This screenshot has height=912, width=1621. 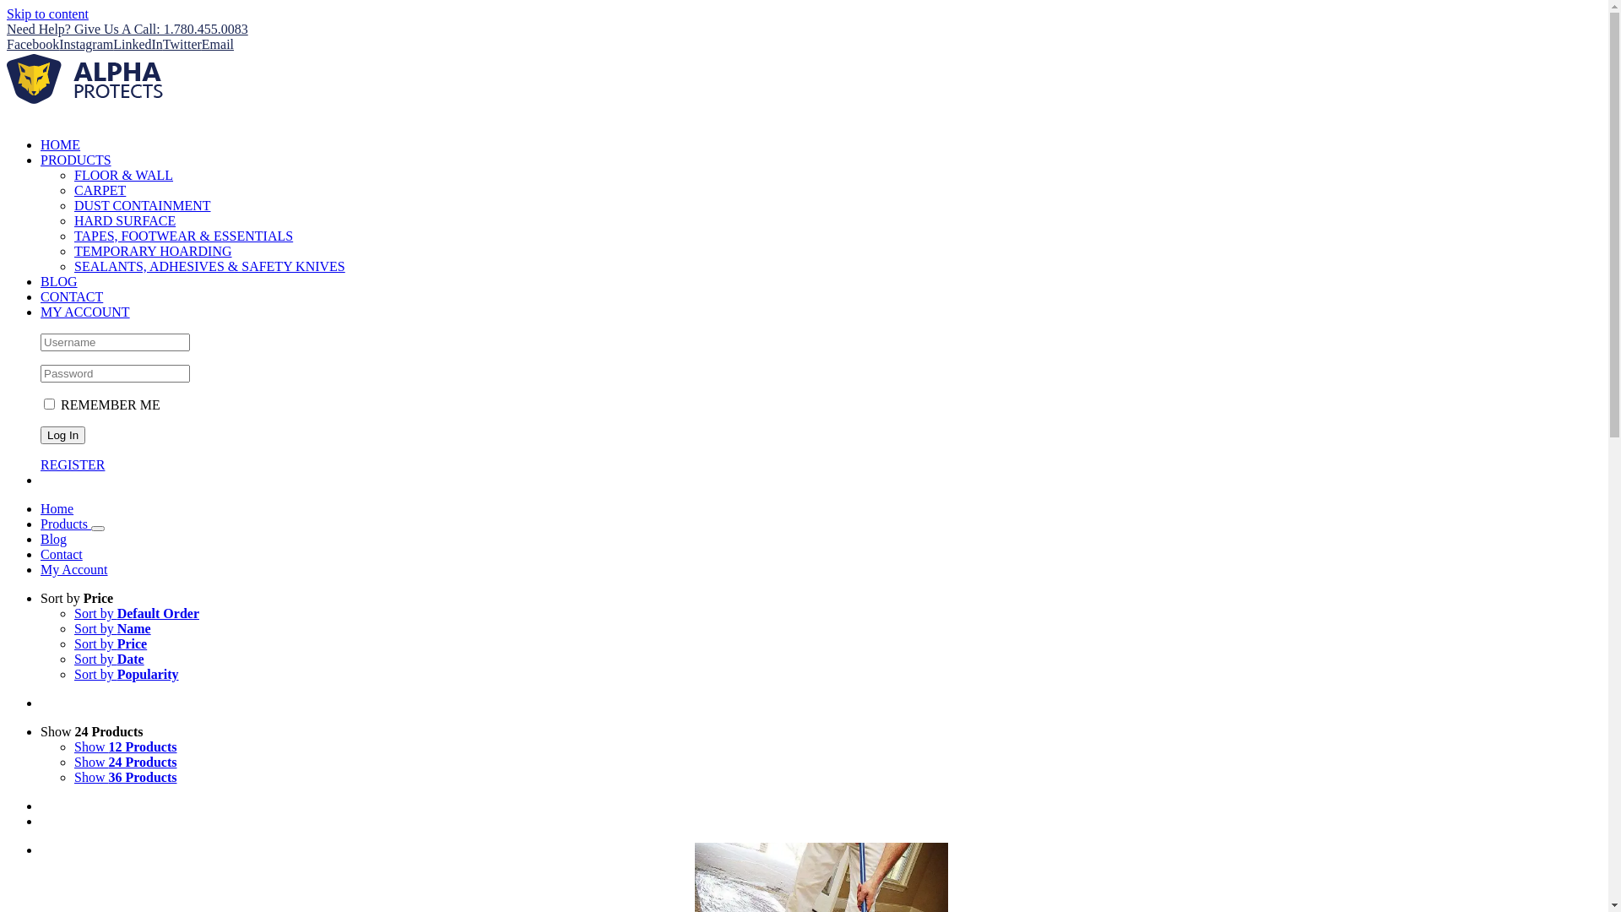 I want to click on Sort by Price, so click(x=111, y=643).